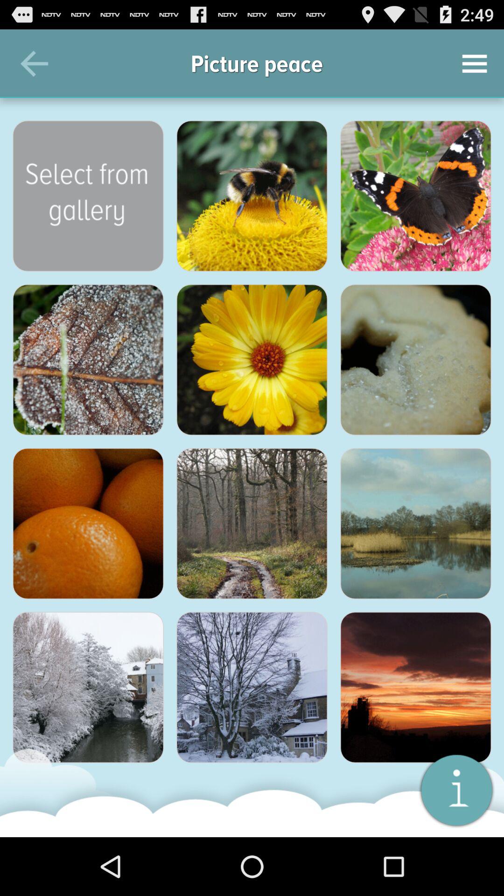 This screenshot has height=896, width=504. What do you see at coordinates (252, 196) in the screenshot?
I see `select the bee` at bounding box center [252, 196].